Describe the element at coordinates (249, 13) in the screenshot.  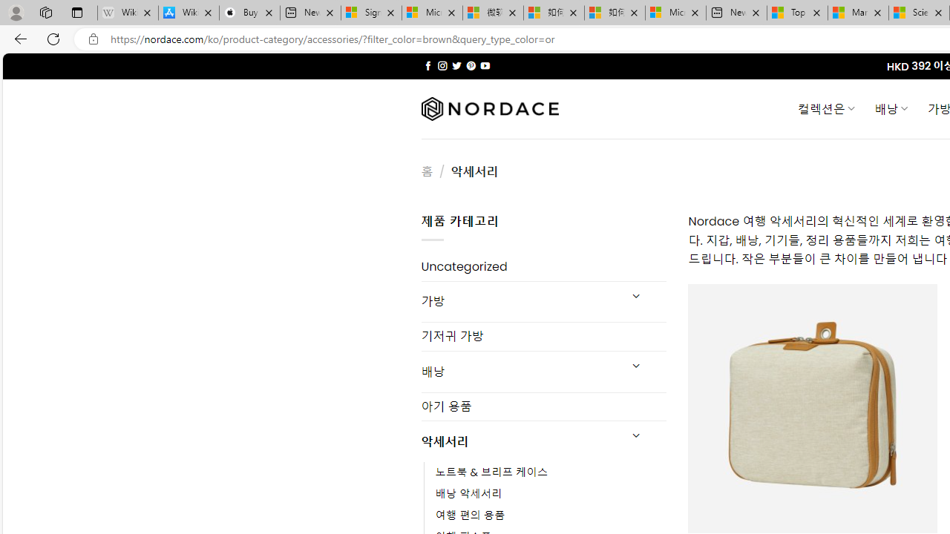
I see `Buy iPad - Apple` at that location.